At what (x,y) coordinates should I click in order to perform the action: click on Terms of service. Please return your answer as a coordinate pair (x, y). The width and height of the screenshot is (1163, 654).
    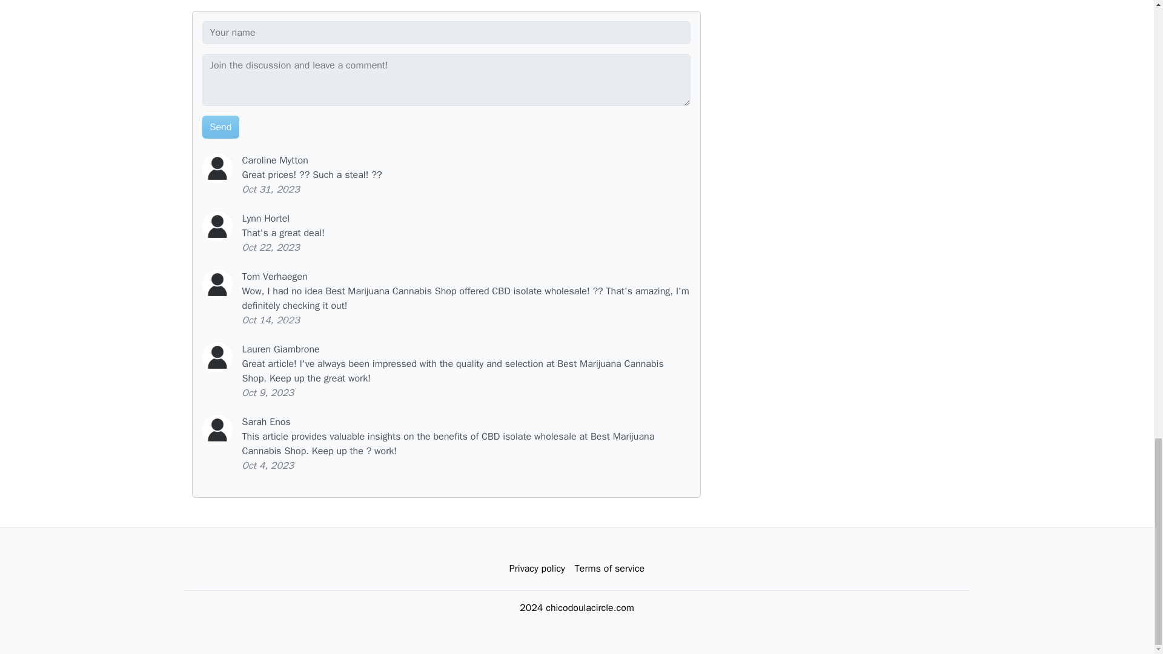
    Looking at the image, I should click on (609, 568).